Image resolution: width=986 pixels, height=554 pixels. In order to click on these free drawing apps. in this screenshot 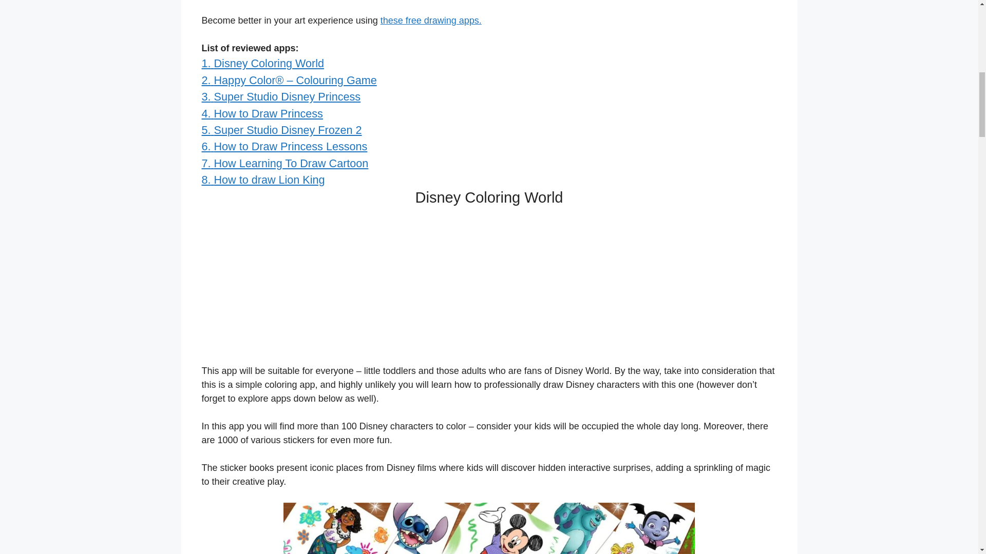, I will do `click(431, 21)`.